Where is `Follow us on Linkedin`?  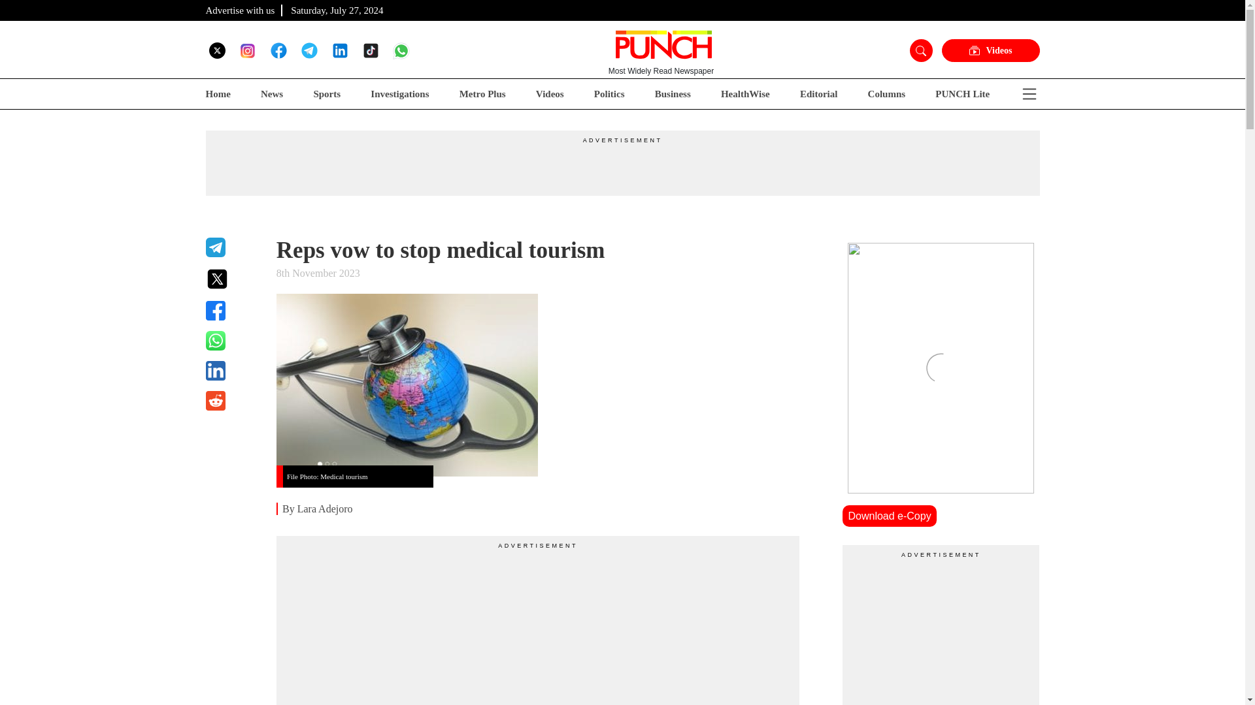
Follow us on Linkedin is located at coordinates (340, 50).